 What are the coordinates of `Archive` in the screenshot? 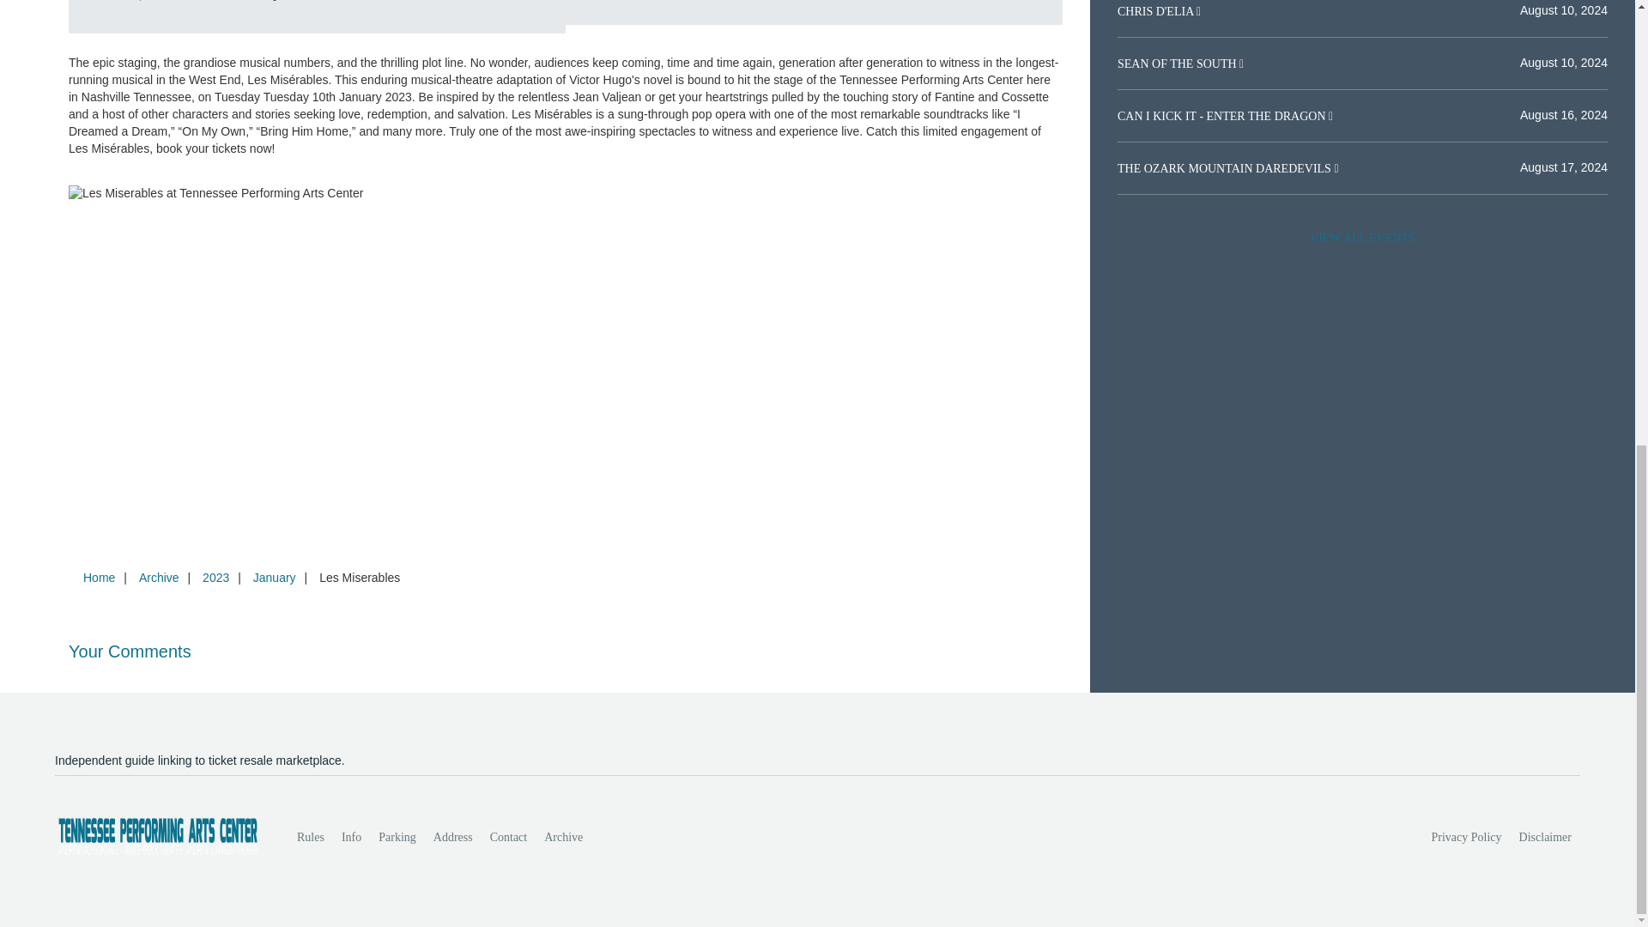 It's located at (158, 578).